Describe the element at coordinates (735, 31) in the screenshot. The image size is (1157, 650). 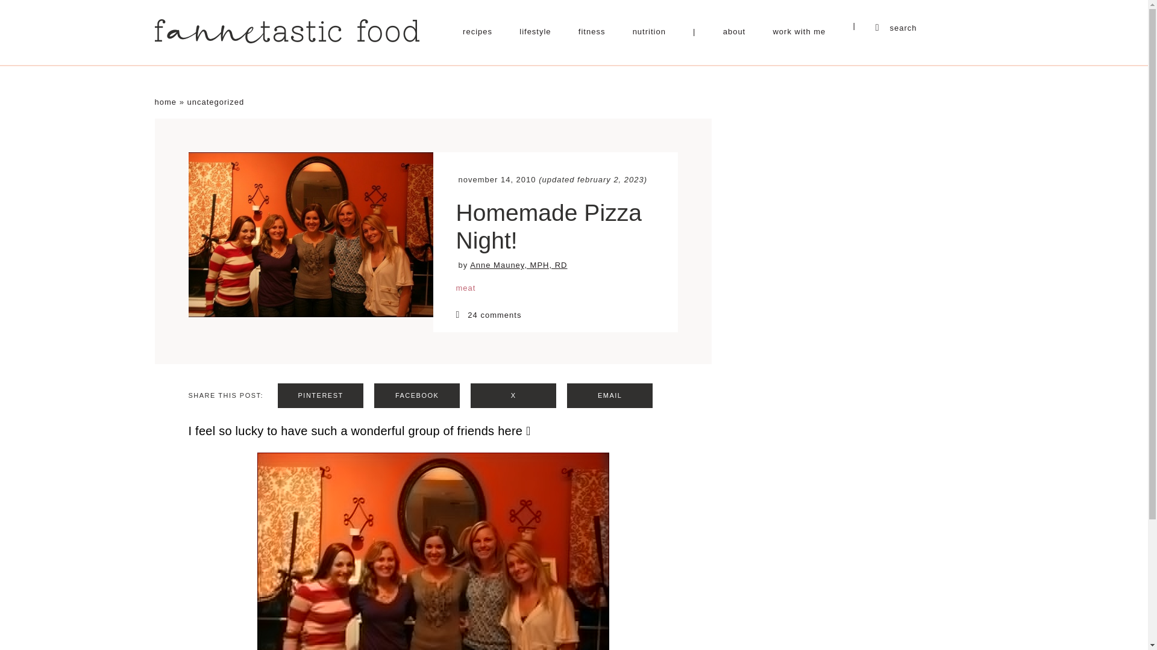
I see `about` at that location.